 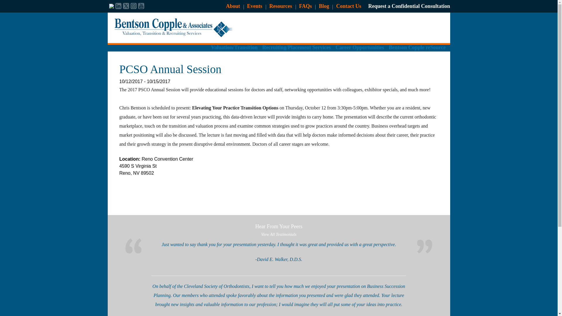 I want to click on Bentson Copple reSource, so click(x=417, y=50).